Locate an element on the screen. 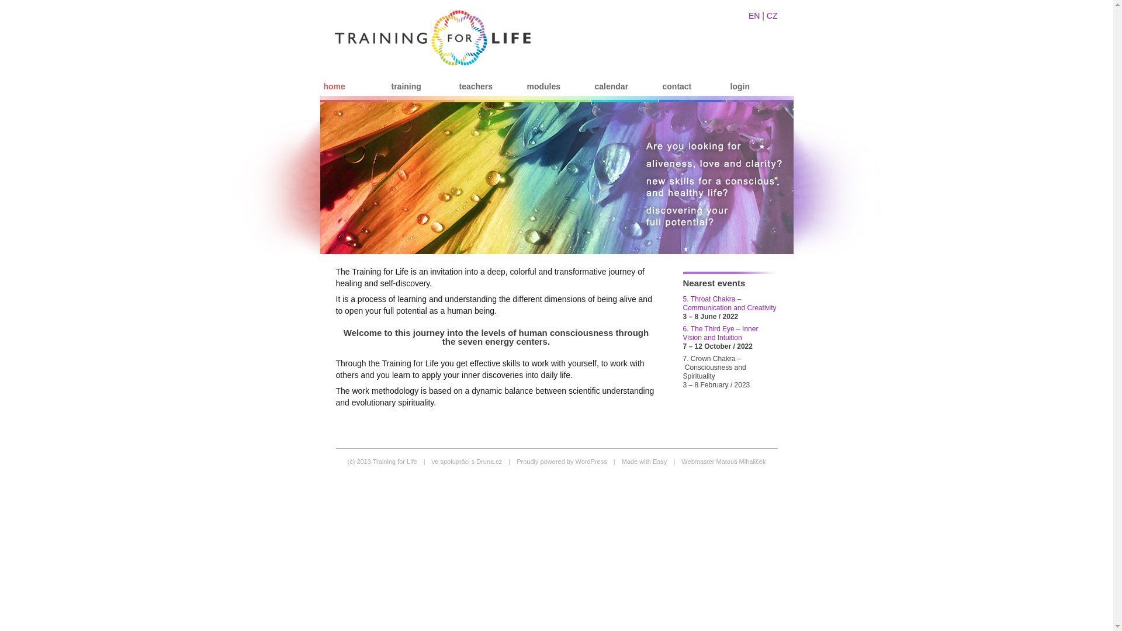 The height and width of the screenshot is (631, 1122). teachers is located at coordinates (475, 85).